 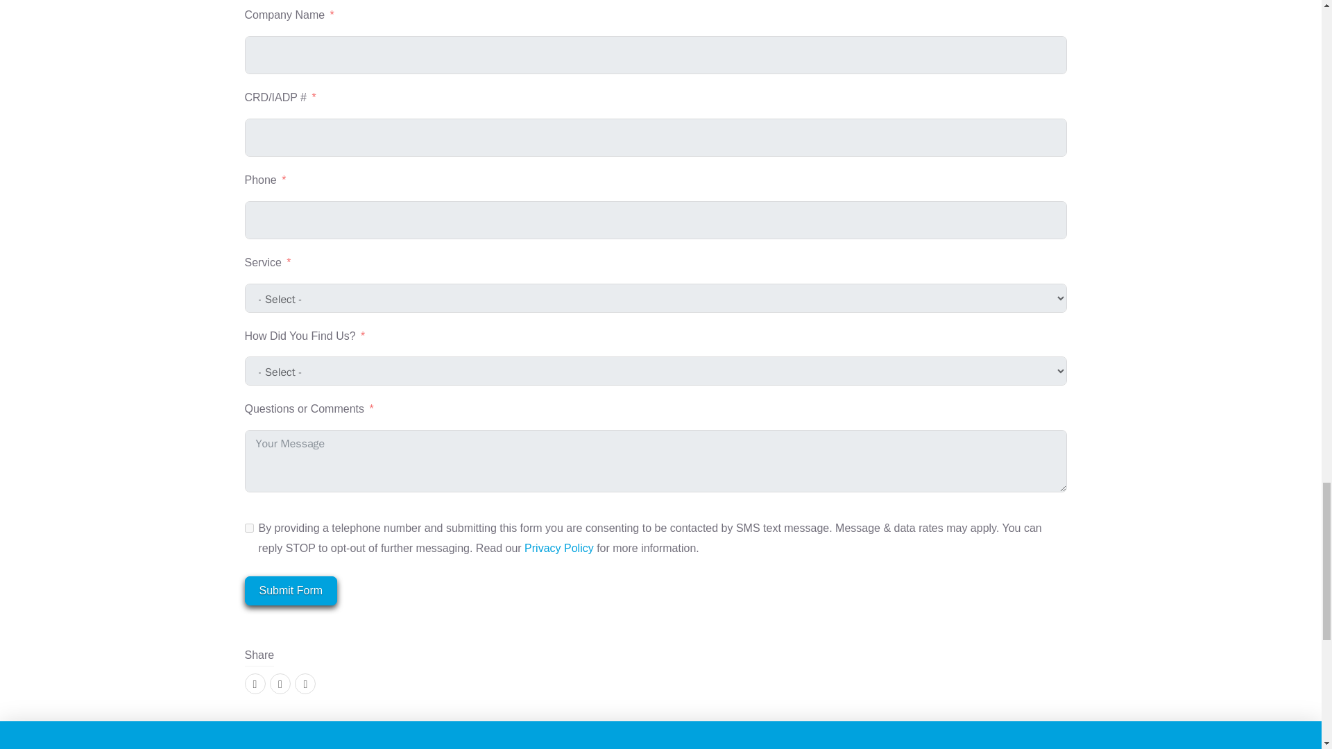 What do you see at coordinates (248, 527) in the screenshot?
I see `on` at bounding box center [248, 527].